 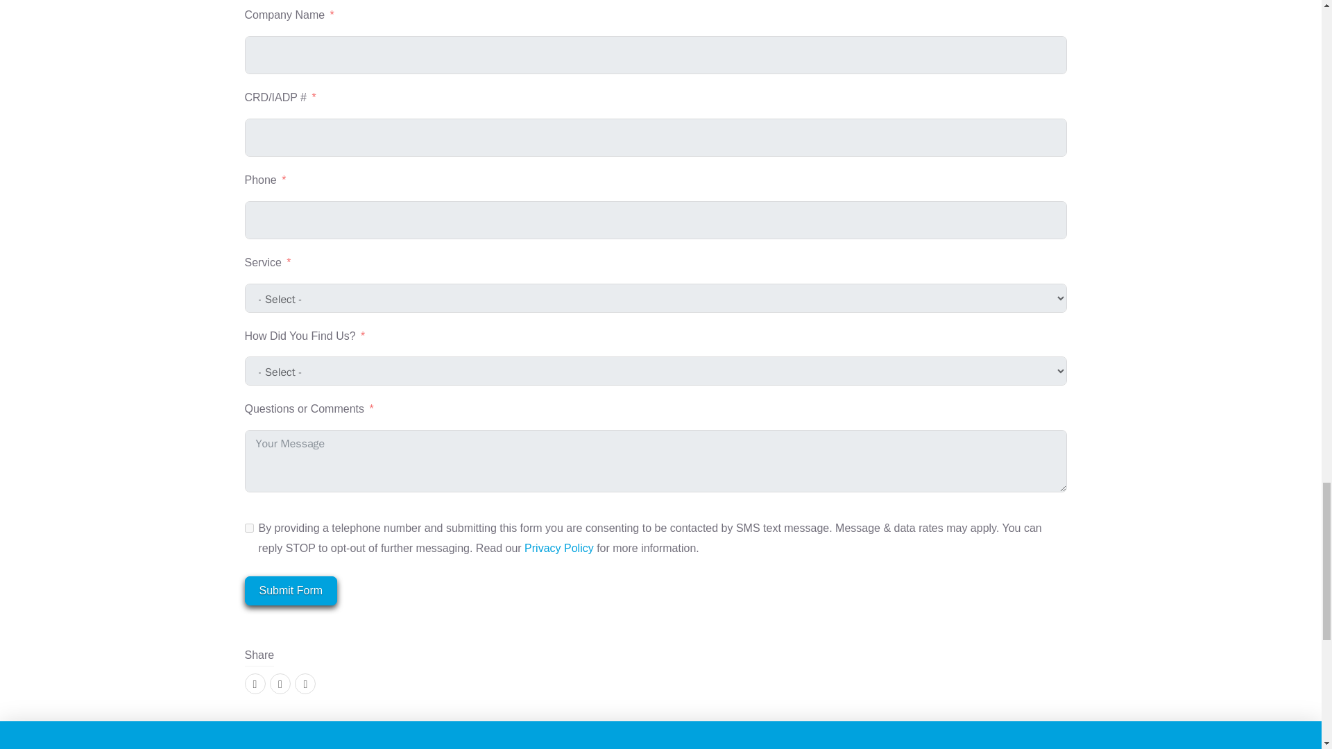 What do you see at coordinates (248, 527) in the screenshot?
I see `on` at bounding box center [248, 527].